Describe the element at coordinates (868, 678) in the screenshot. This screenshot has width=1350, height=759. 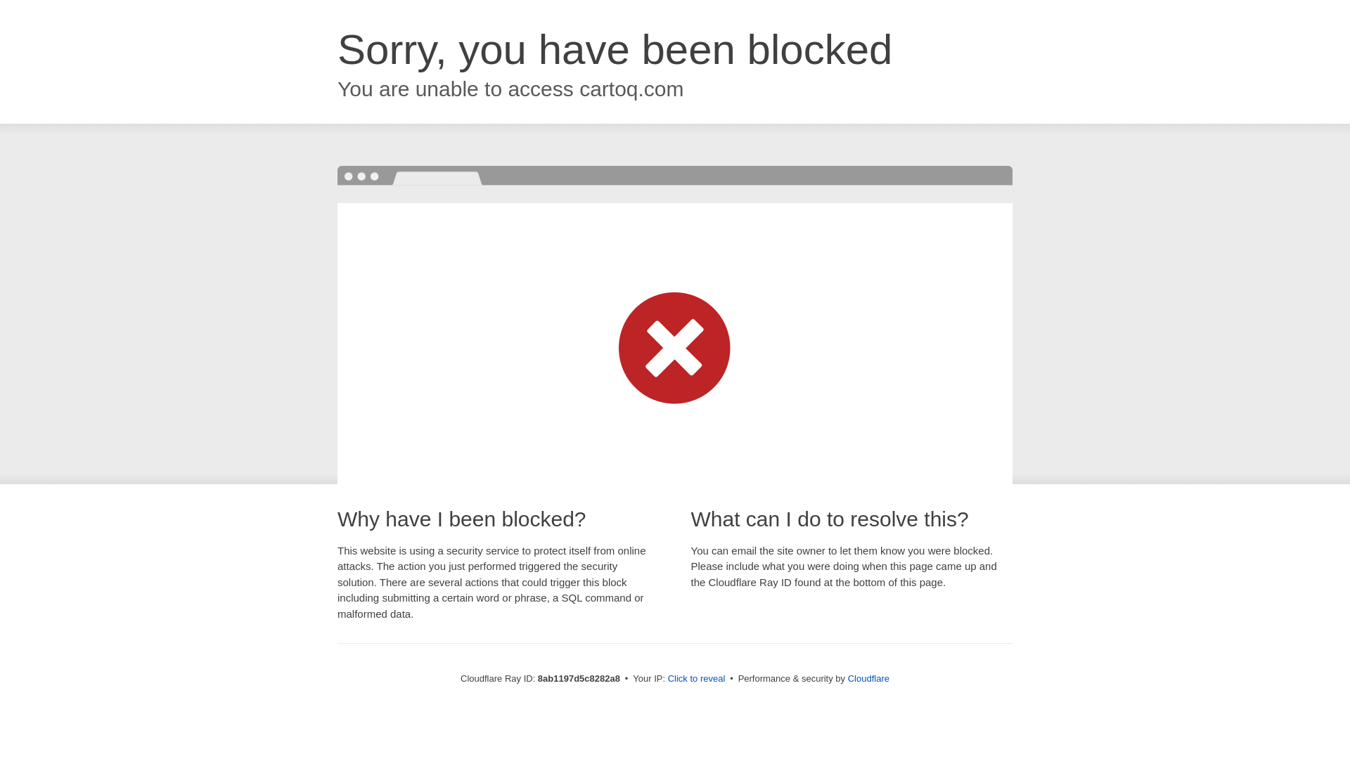
I see `Cloudflare` at that location.